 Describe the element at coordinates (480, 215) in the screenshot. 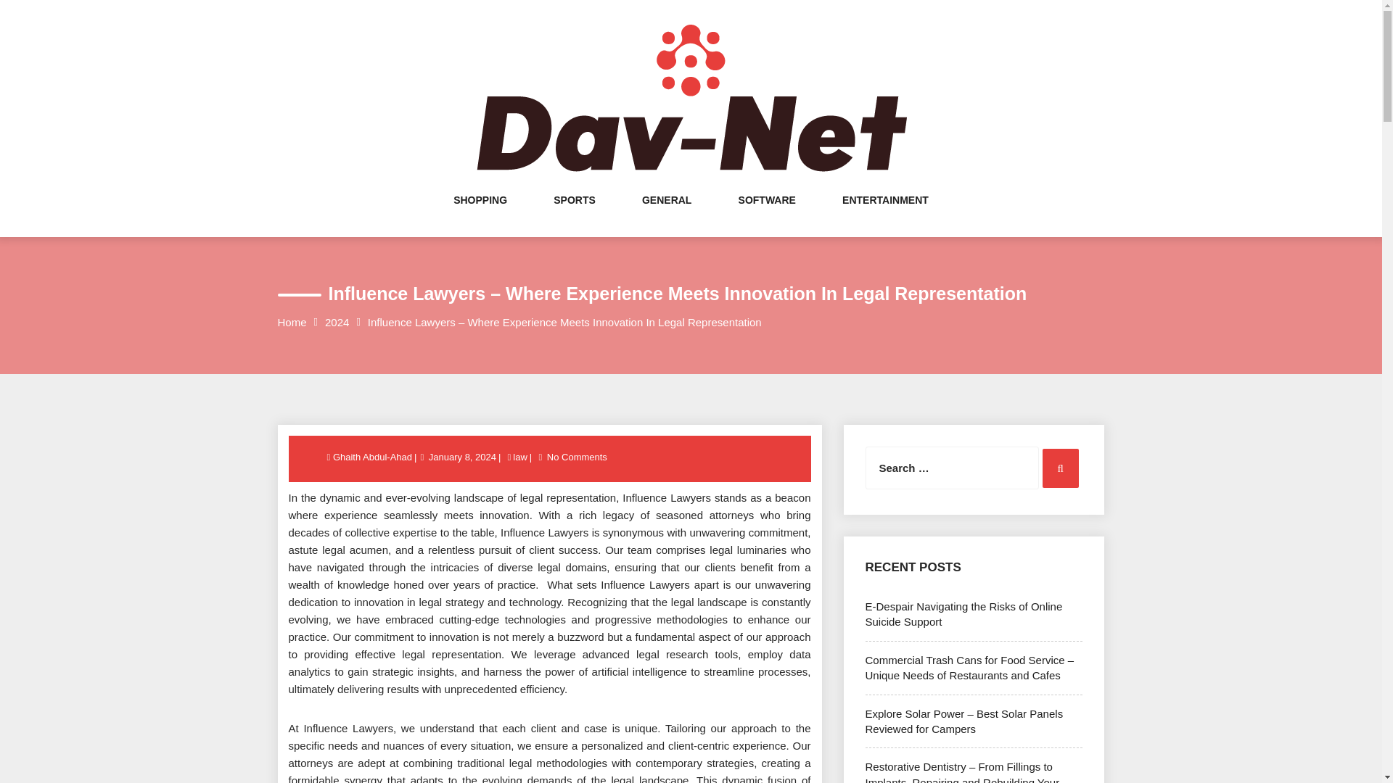

I see `SHOPPING` at that location.